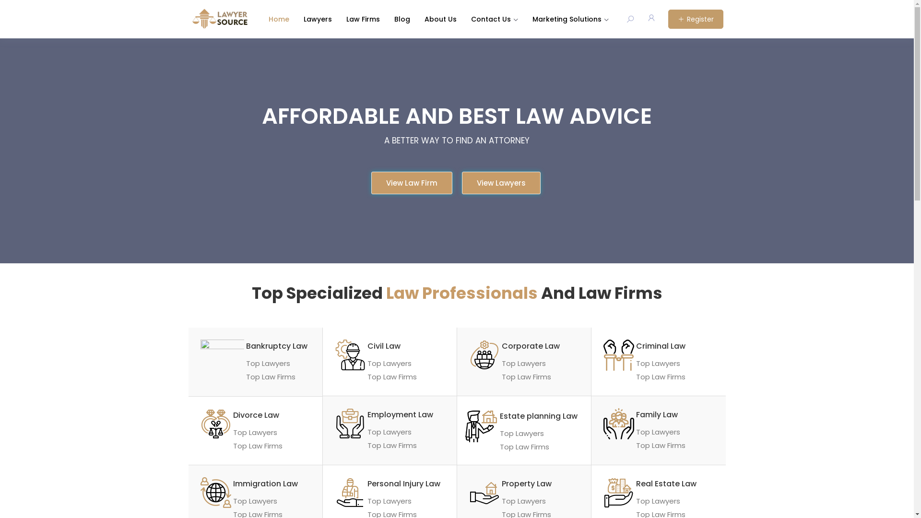 This screenshot has height=518, width=921. What do you see at coordinates (495, 19) in the screenshot?
I see `Contact Us` at bounding box center [495, 19].